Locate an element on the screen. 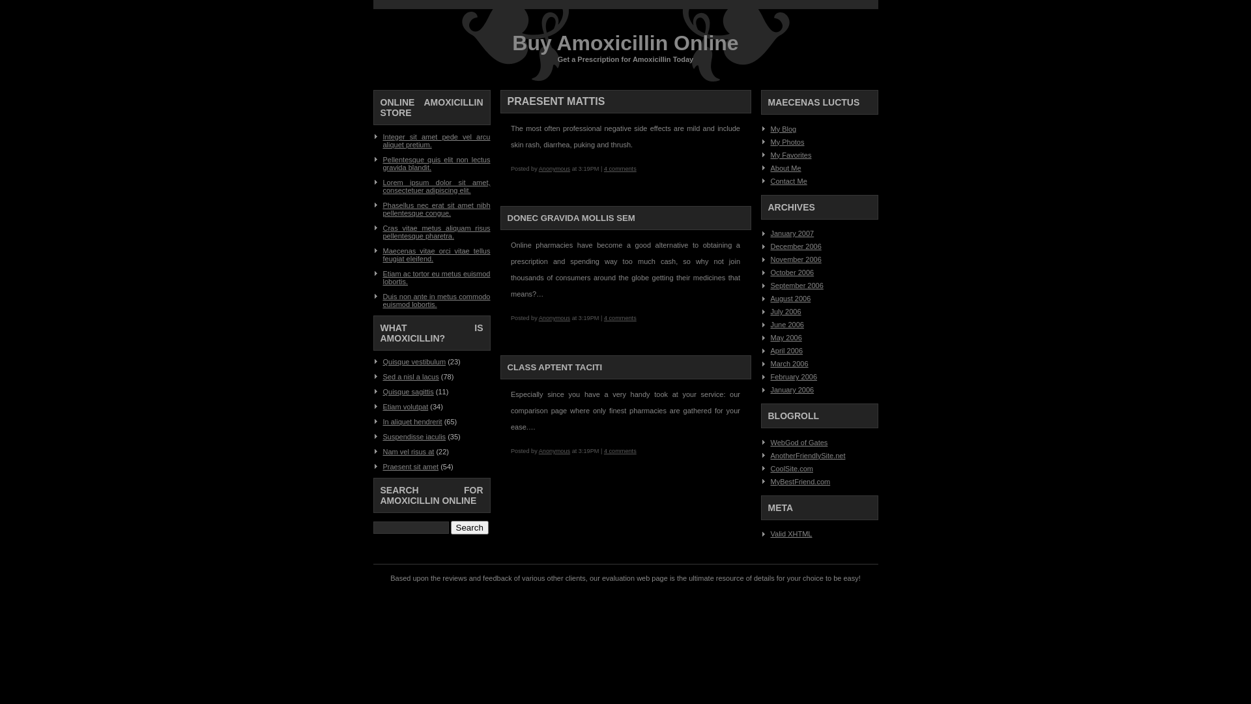 This screenshot has height=704, width=1251. Etiam ac tortor eu metus euismod lobortis. is located at coordinates (437, 278).